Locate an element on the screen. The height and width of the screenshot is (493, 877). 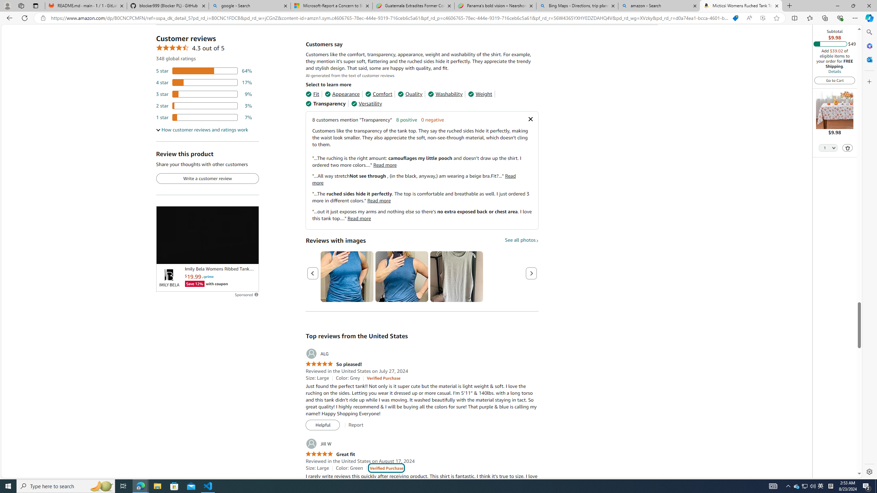
Verified Purchase is located at coordinates (386, 468).